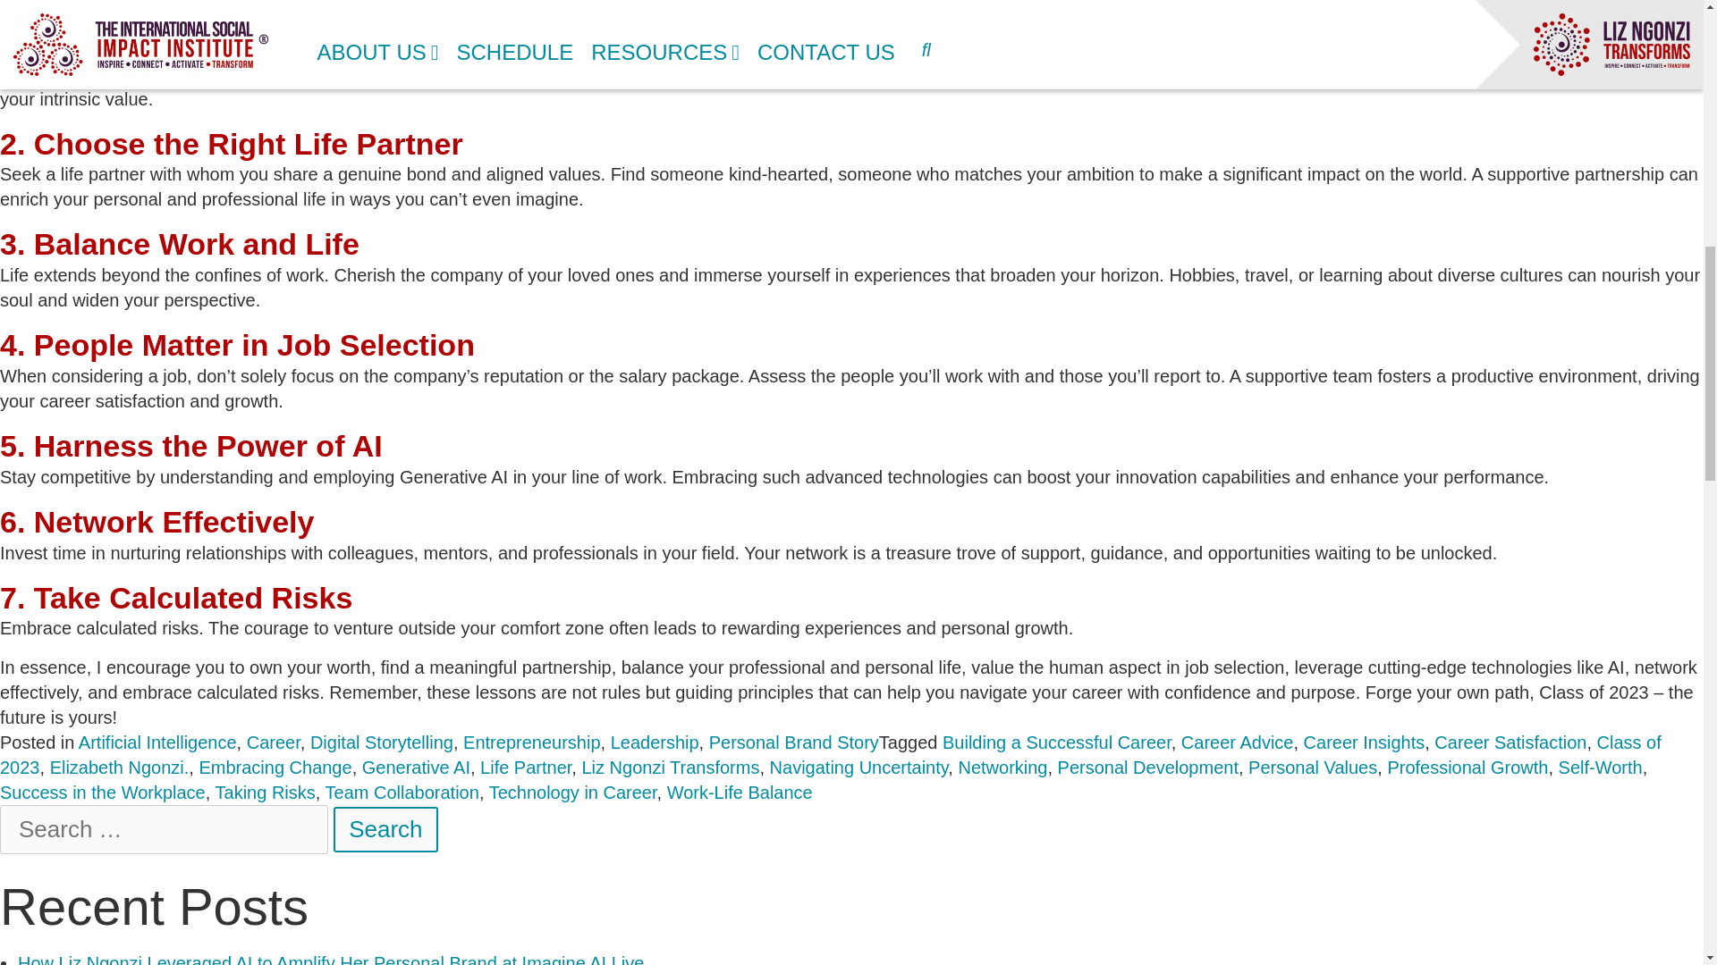  What do you see at coordinates (119, 768) in the screenshot?
I see `Elizabeth Ngonzi.` at bounding box center [119, 768].